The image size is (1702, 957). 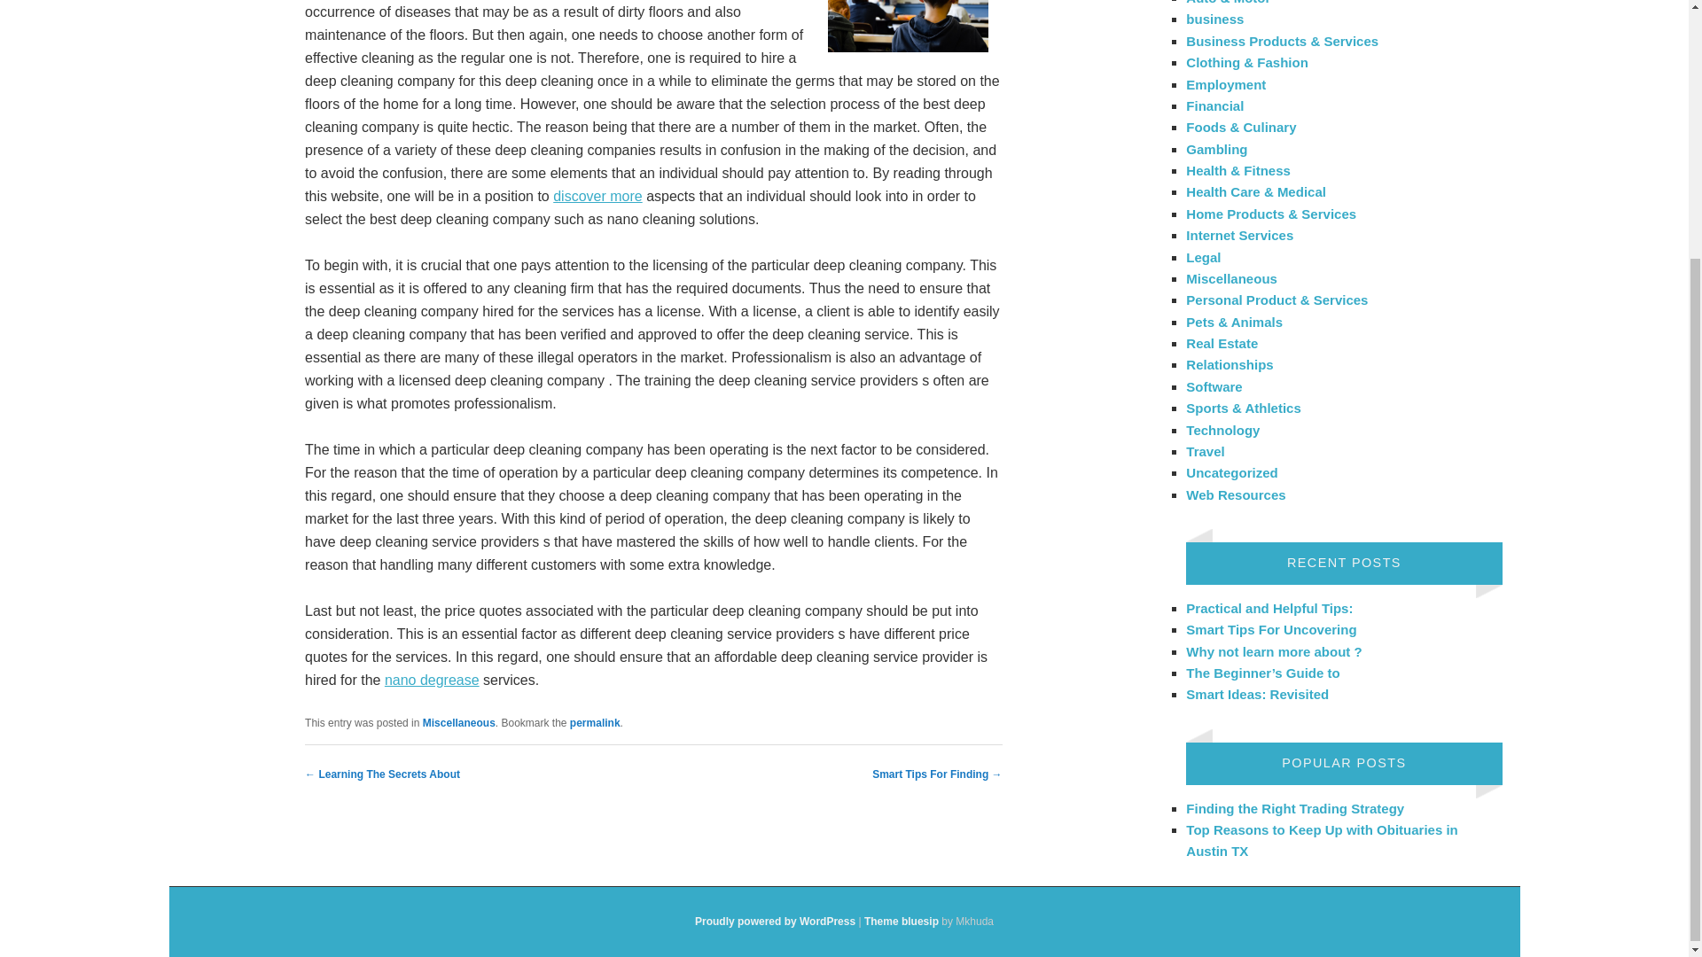 I want to click on Software, so click(x=1214, y=386).